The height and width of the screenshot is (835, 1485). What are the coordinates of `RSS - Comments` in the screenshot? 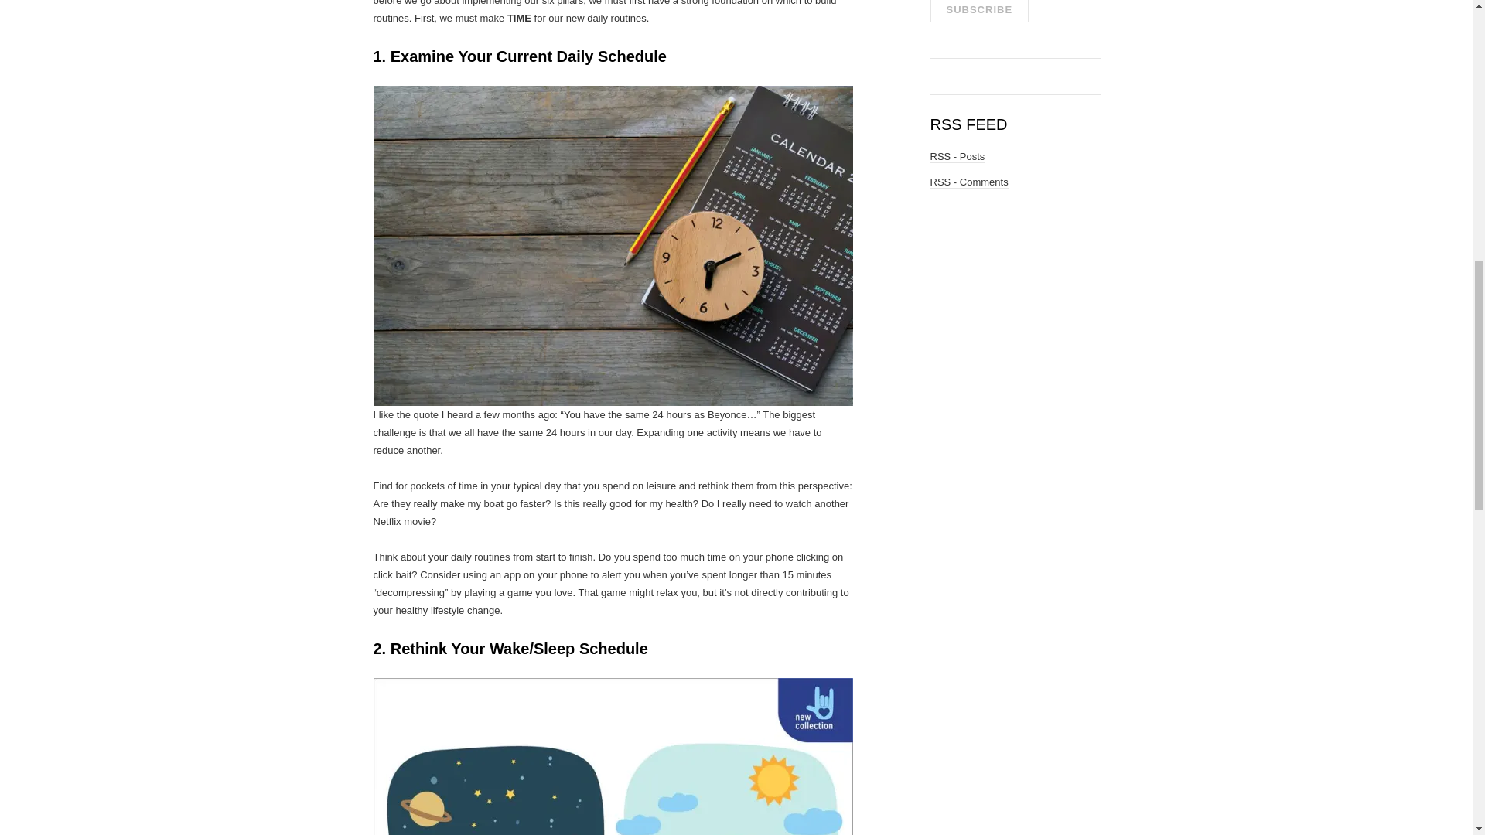 It's located at (968, 182).